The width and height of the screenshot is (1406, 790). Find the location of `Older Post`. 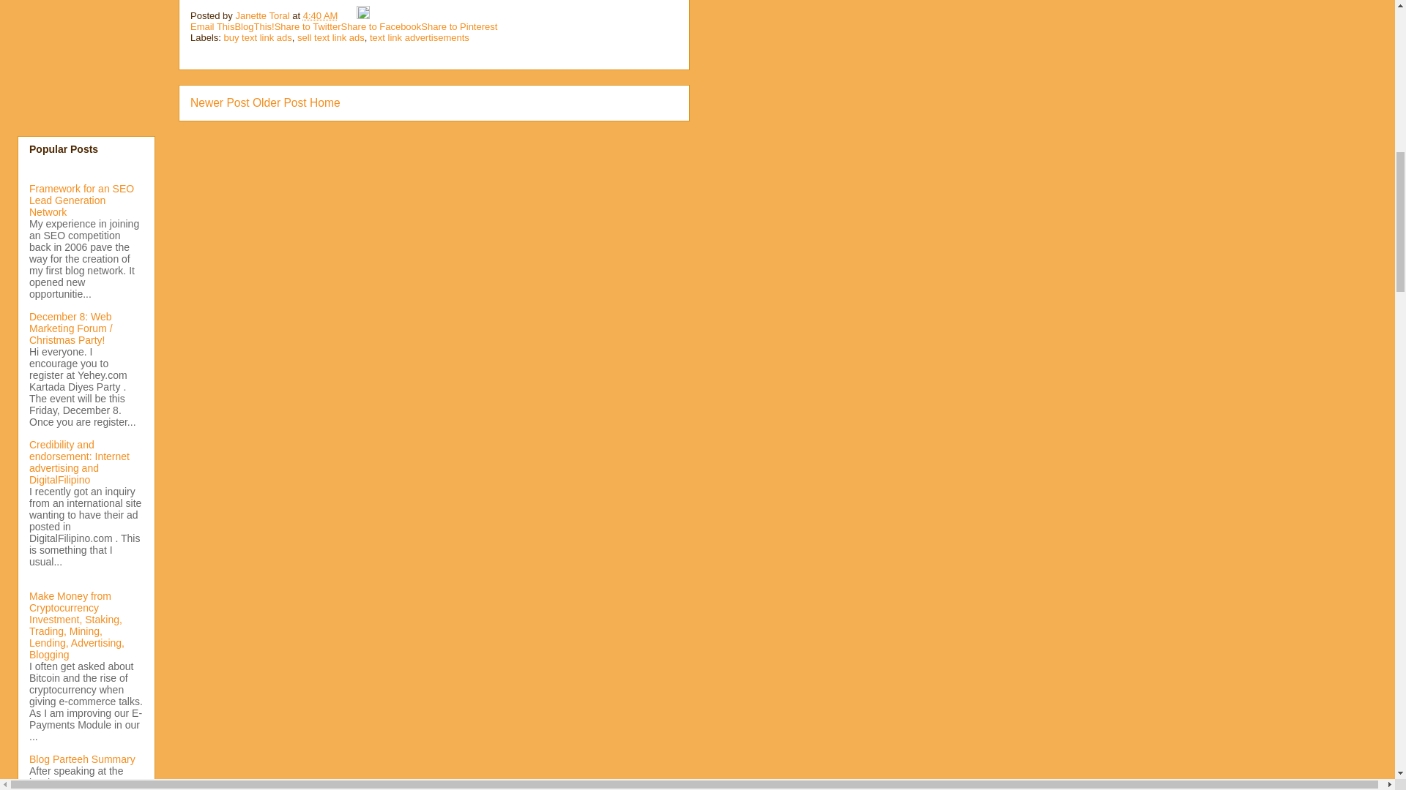

Older Post is located at coordinates (280, 102).